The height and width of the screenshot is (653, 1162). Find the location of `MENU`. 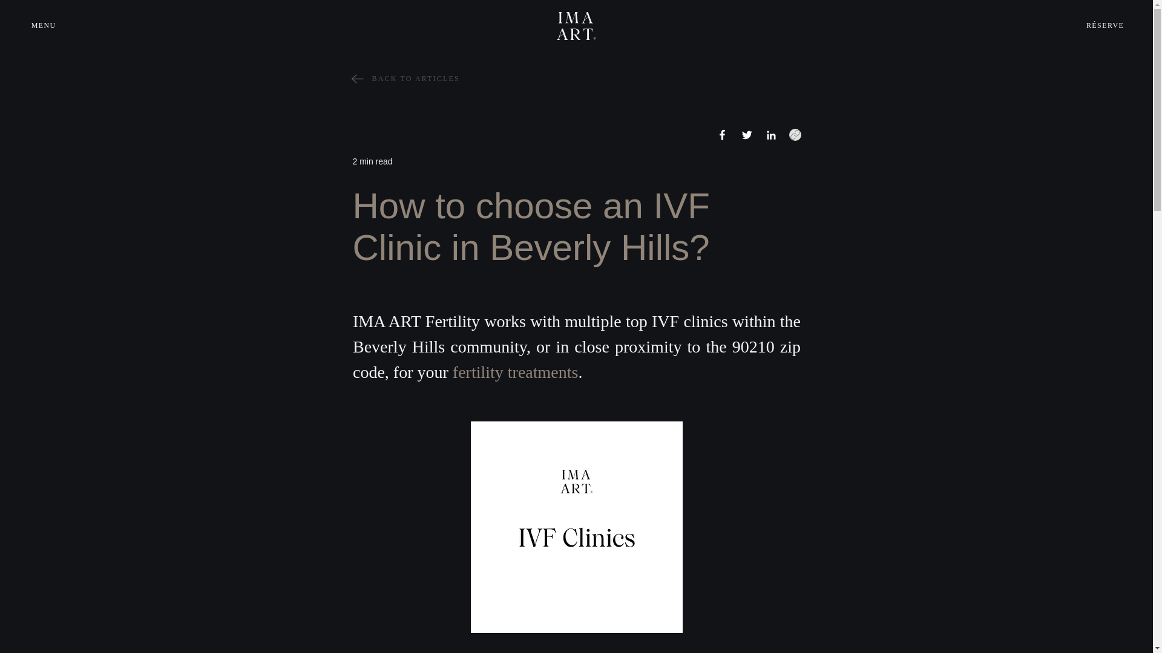

MENU is located at coordinates (53, 25).